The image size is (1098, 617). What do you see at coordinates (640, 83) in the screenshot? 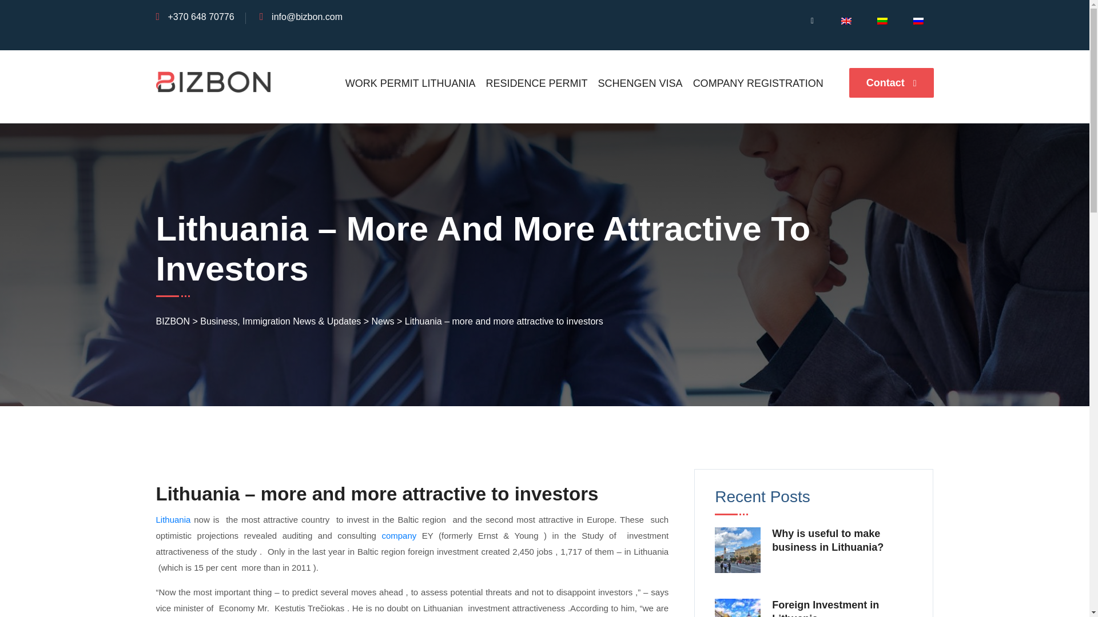
I see `SCHENGEN VISA` at bounding box center [640, 83].